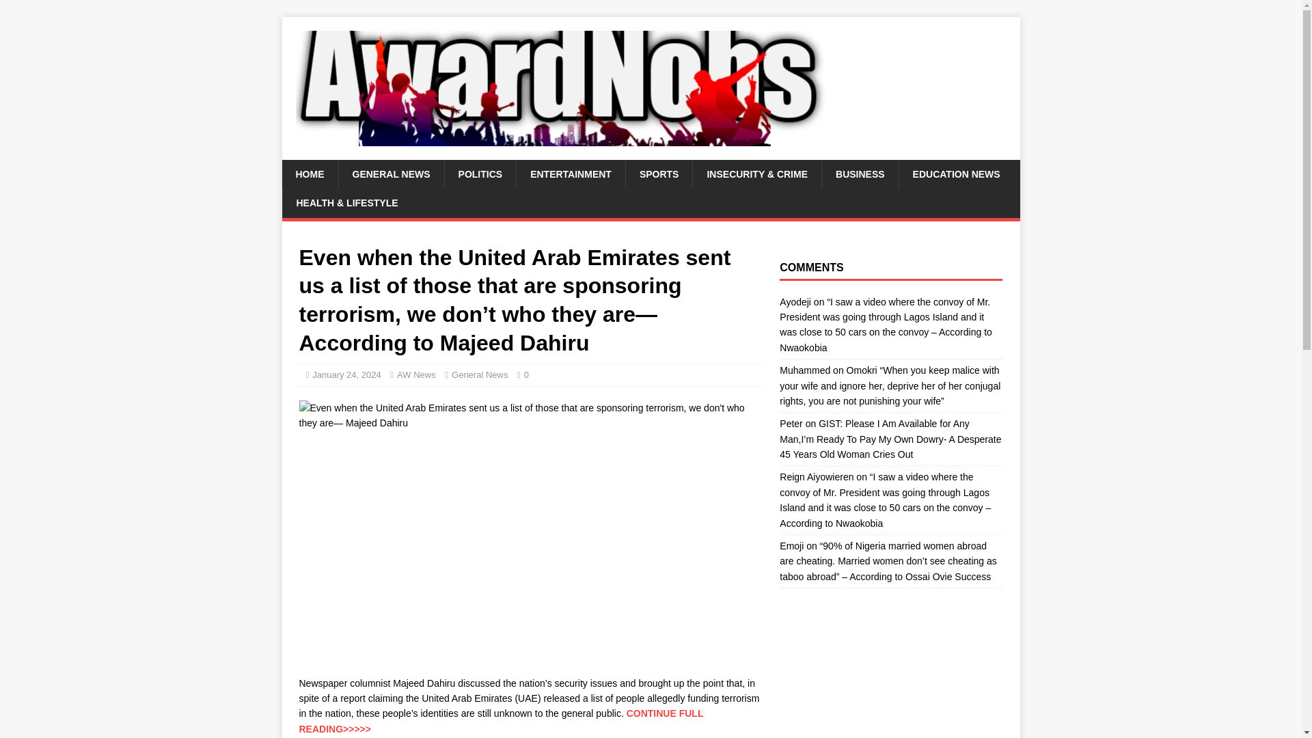 This screenshot has height=738, width=1312. What do you see at coordinates (860, 174) in the screenshot?
I see `BUSINESS` at bounding box center [860, 174].